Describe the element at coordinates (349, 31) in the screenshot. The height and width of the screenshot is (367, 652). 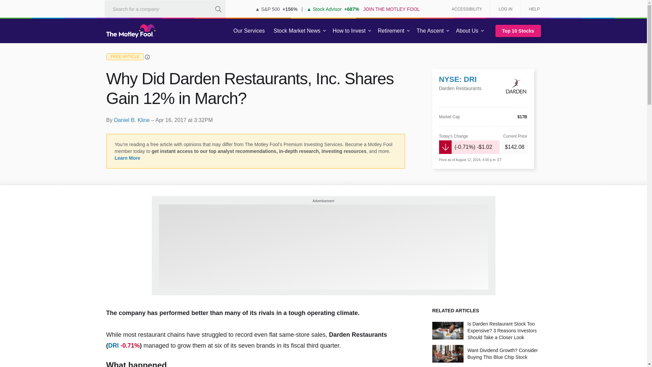
I see `How to Invest` at that location.